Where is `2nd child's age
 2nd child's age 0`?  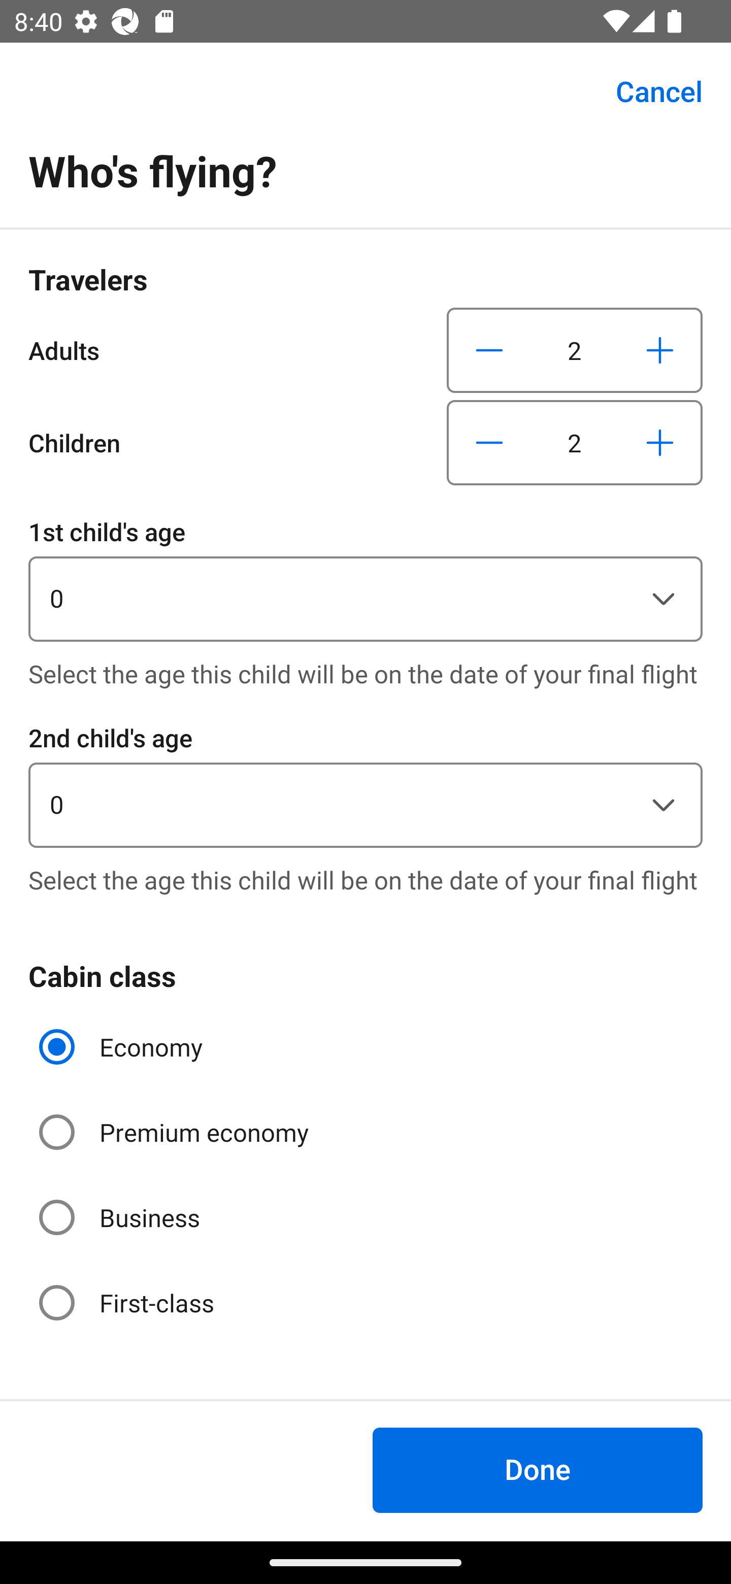
2nd child's age
 2nd child's age 0 is located at coordinates (365, 783).